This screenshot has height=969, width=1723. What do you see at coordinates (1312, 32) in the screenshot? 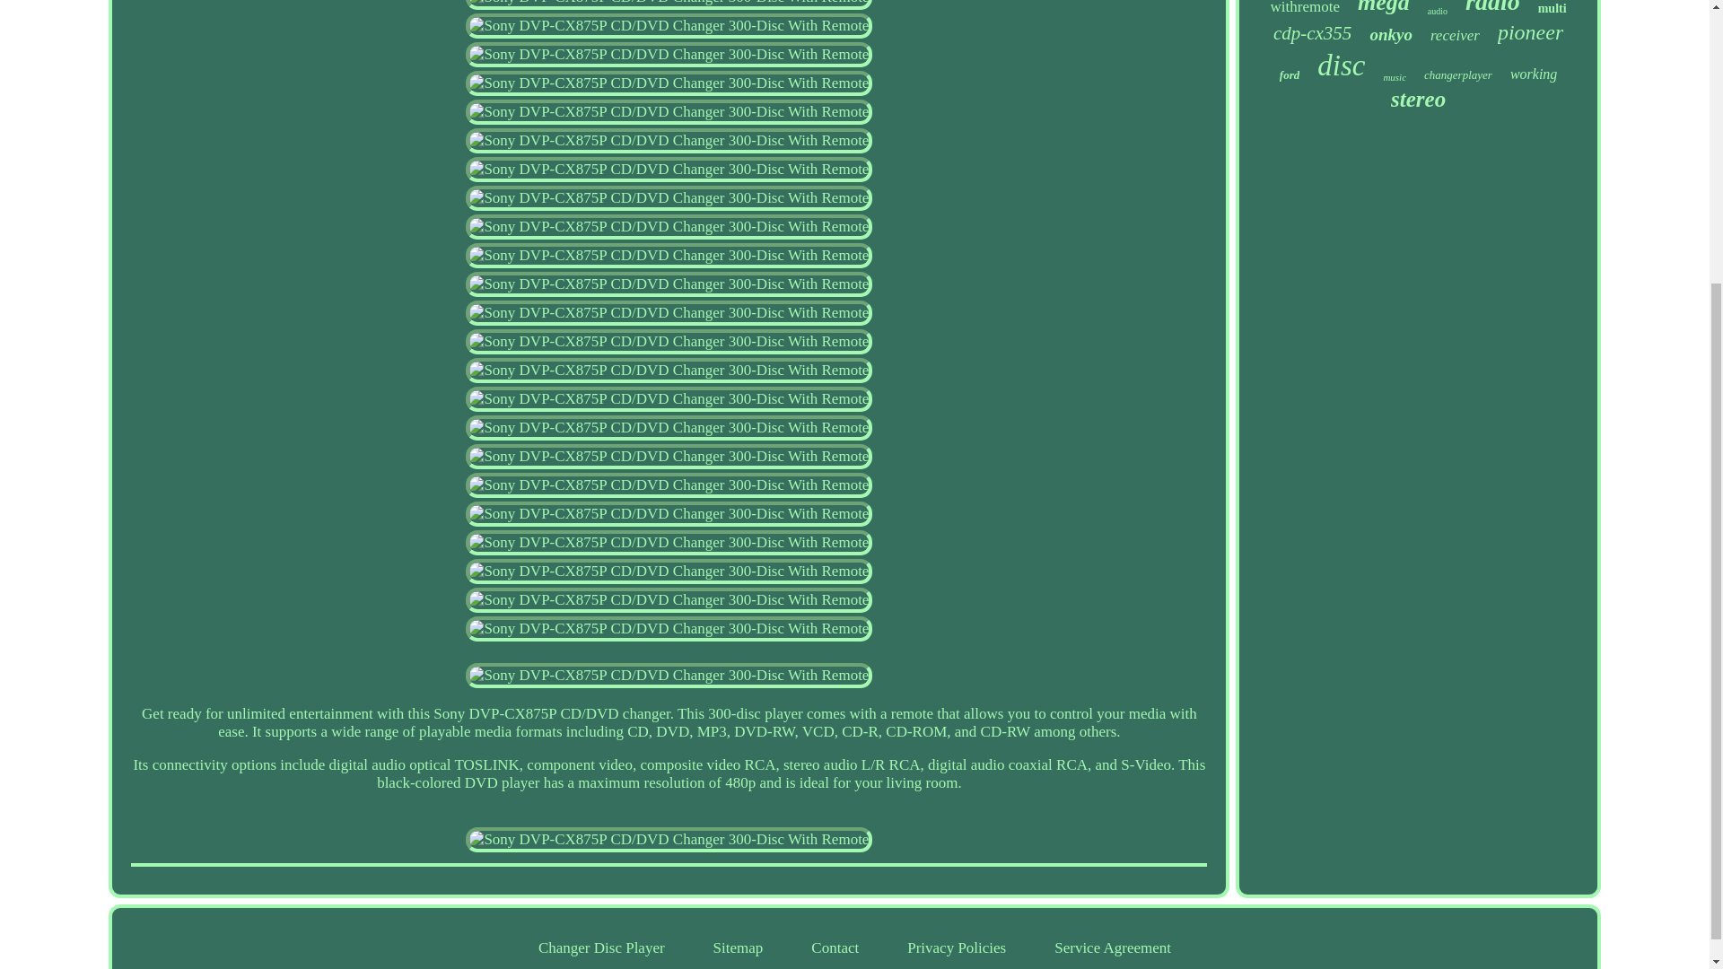
I see `cdp-cx355` at bounding box center [1312, 32].